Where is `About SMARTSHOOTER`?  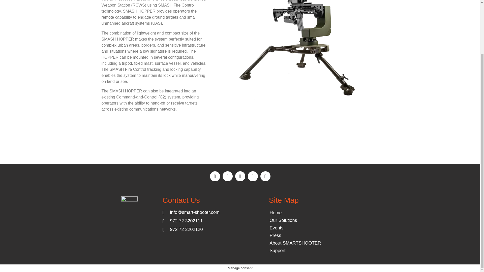
About SMARTSHOOTER is located at coordinates (302, 243).